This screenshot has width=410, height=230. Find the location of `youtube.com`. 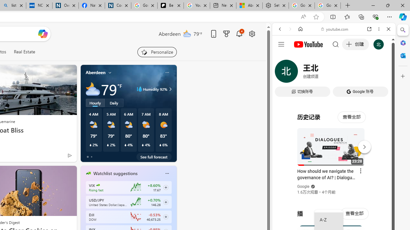

youtube.com is located at coordinates (335, 29).